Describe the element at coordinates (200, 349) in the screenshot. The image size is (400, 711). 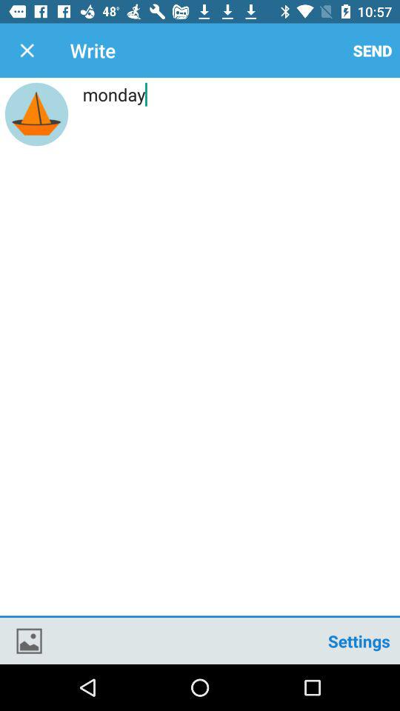
I see `press the monday at the center` at that location.